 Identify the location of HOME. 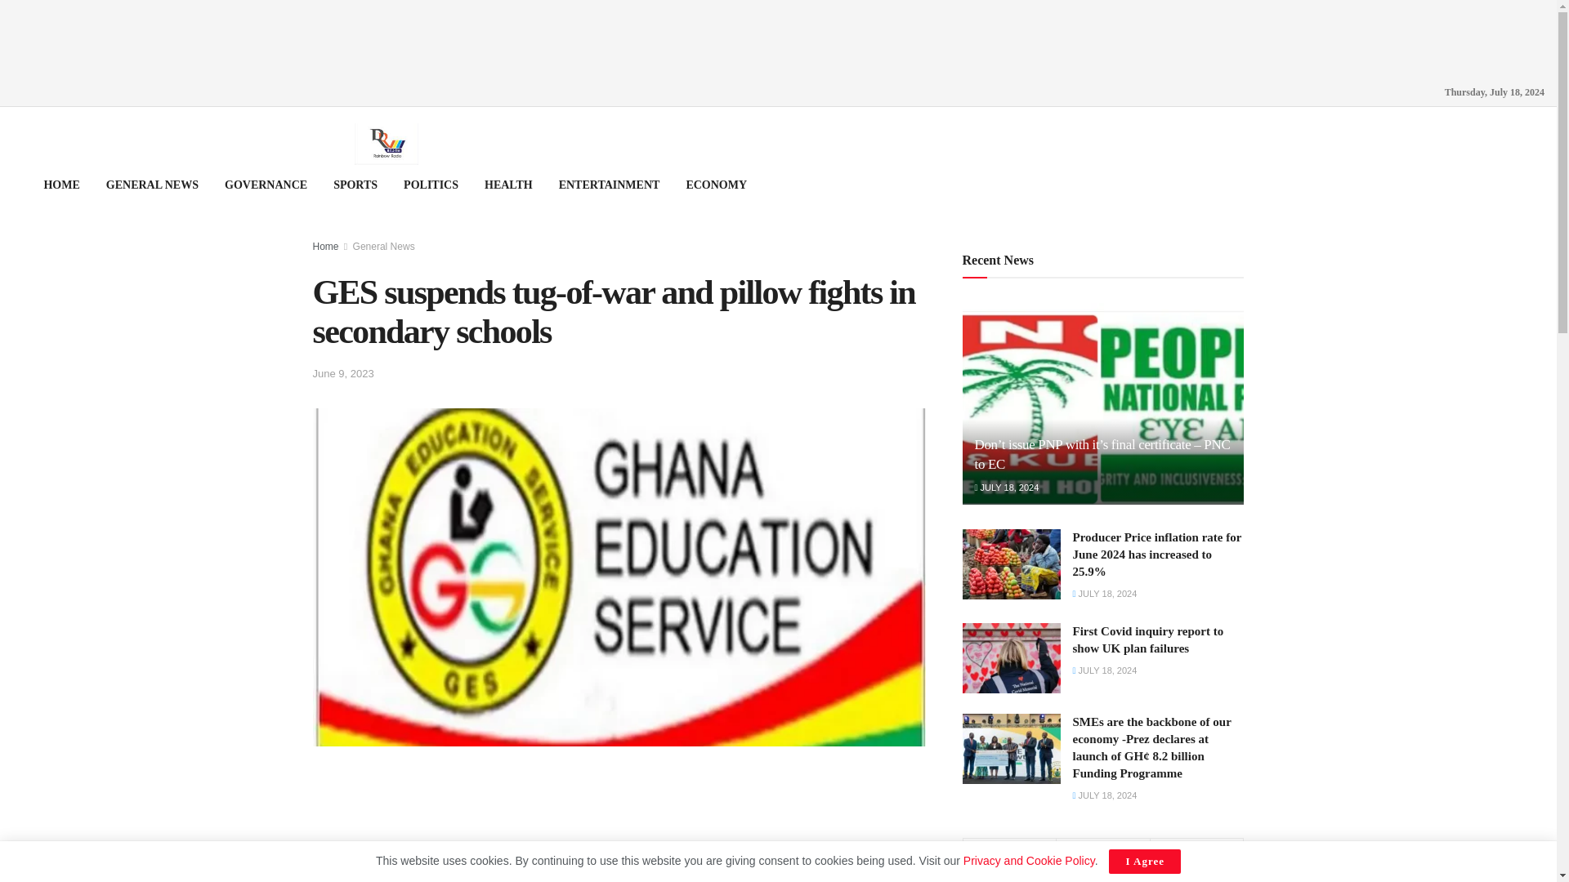
(60, 185).